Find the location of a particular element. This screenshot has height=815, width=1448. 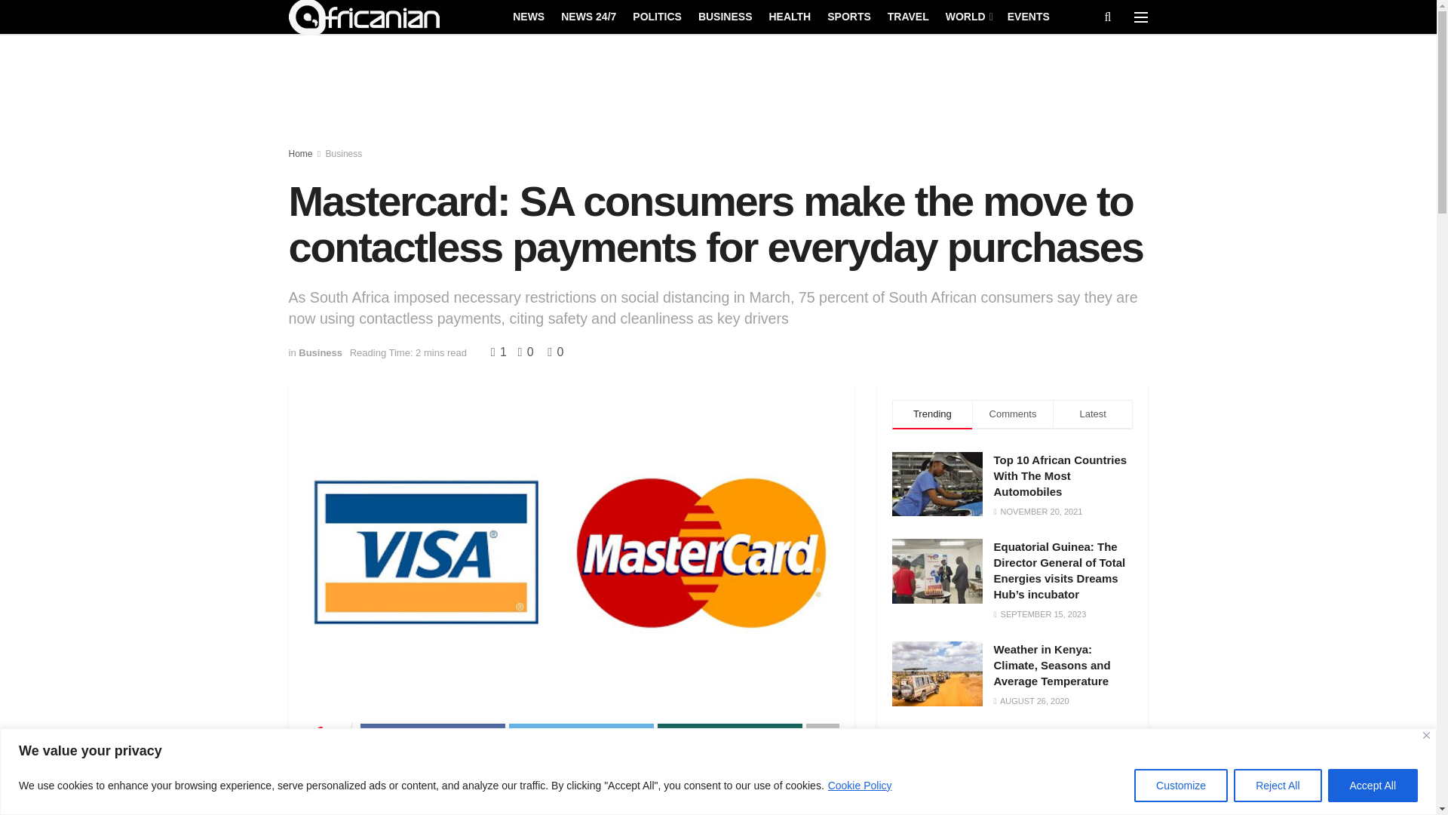

Business is located at coordinates (344, 153).